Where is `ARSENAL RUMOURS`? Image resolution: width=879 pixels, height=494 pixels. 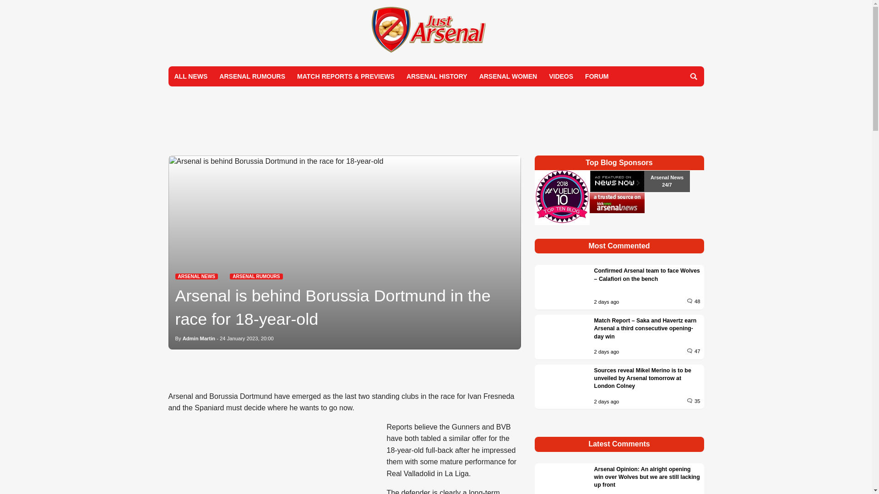
ARSENAL RUMOURS is located at coordinates (255, 276).